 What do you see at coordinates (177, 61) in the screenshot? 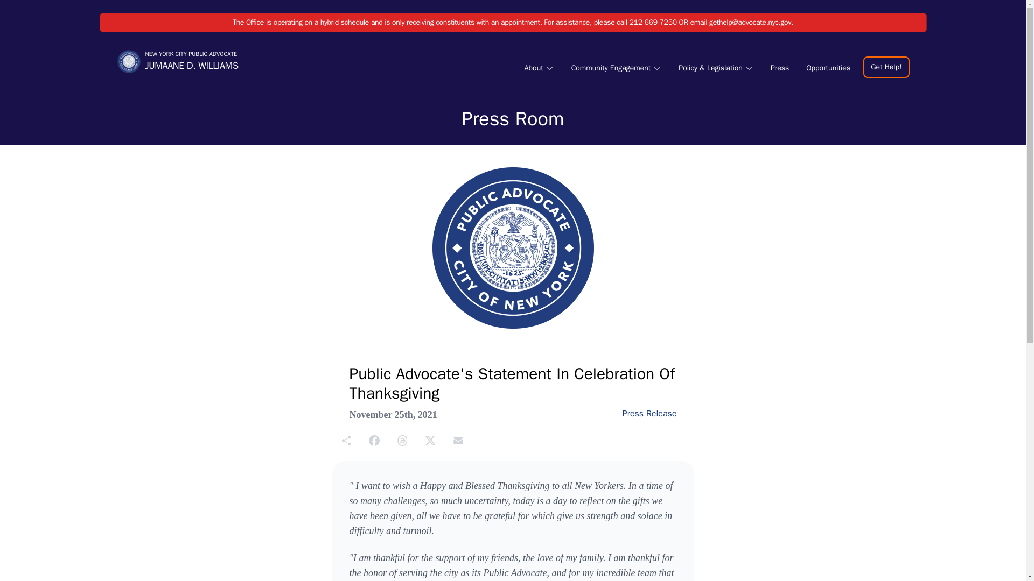
I see `Share to Facebook` at bounding box center [177, 61].